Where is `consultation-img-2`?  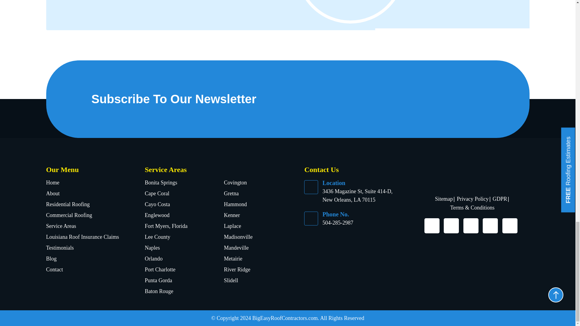 consultation-img-2 is located at coordinates (350, 10).